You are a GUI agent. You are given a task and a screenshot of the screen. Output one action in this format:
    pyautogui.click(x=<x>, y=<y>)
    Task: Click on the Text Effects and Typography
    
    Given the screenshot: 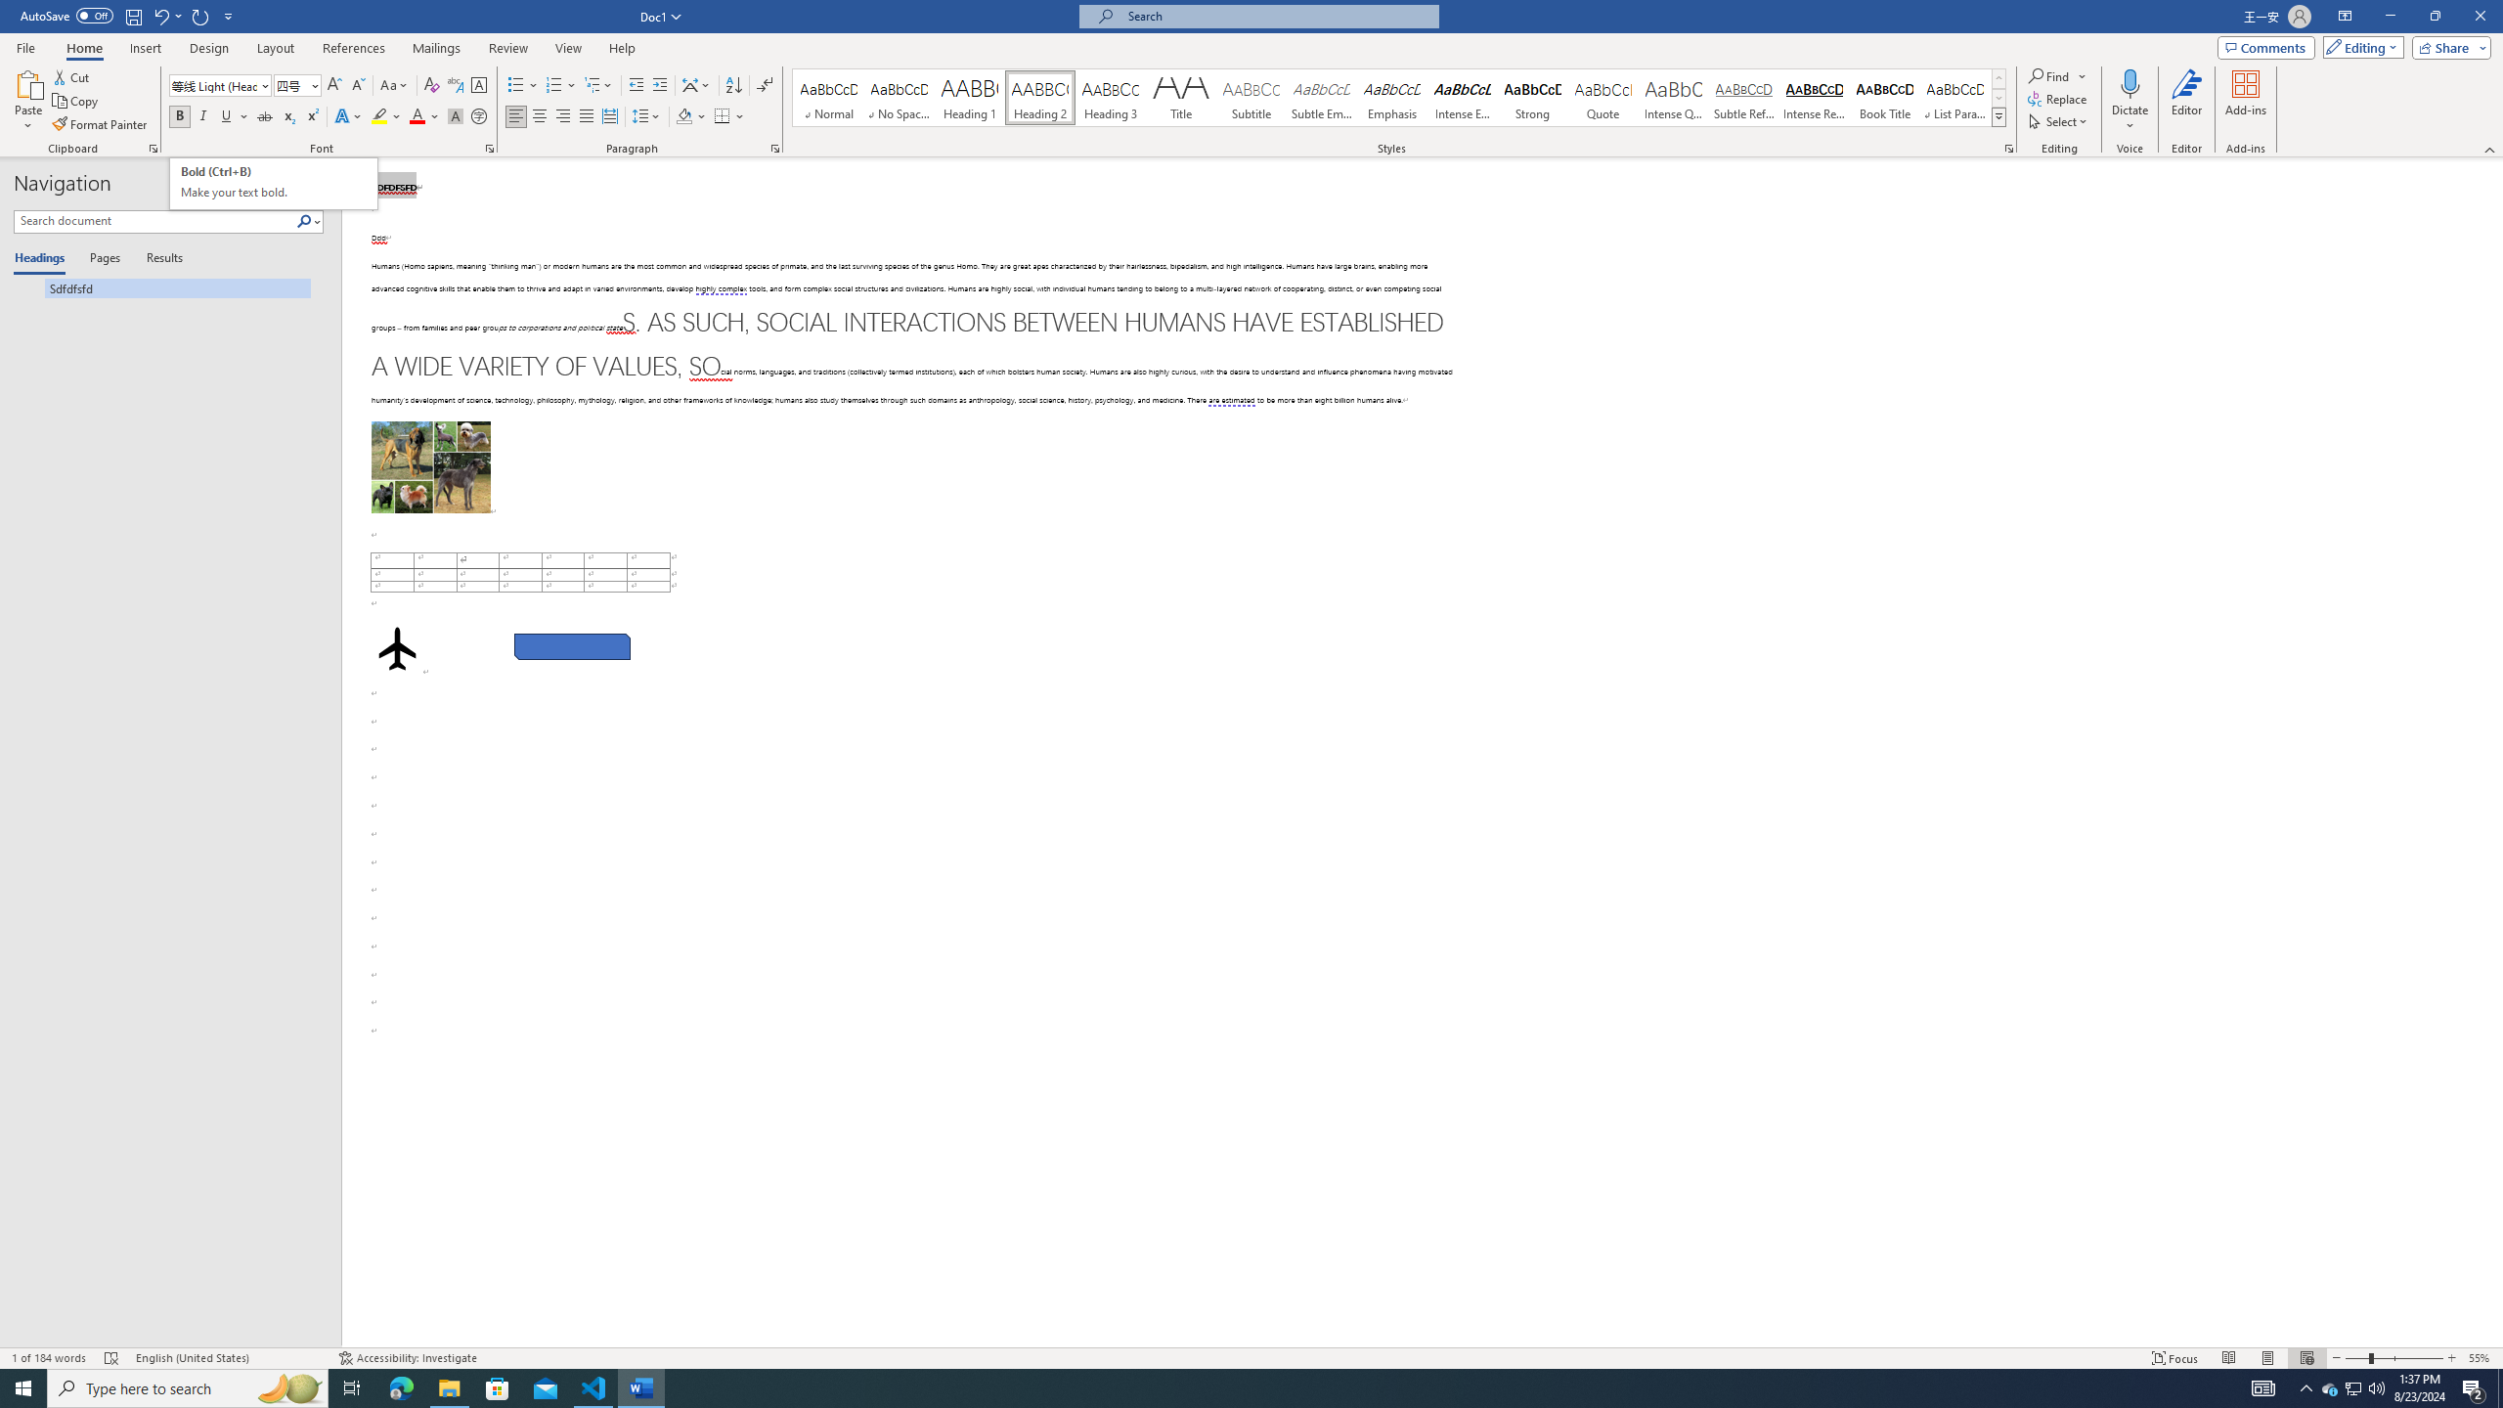 What is the action you would take?
    pyautogui.click(x=347, y=117)
    